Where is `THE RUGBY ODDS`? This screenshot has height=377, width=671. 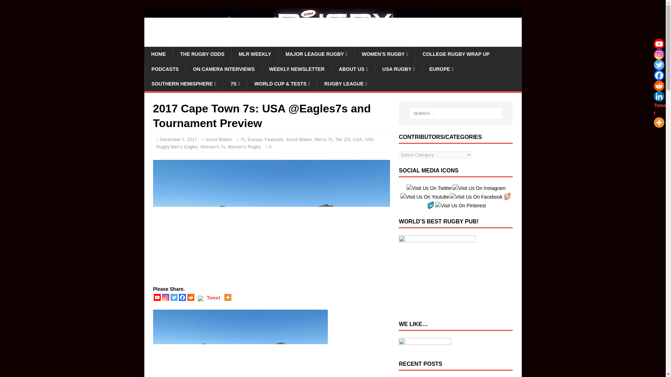
THE RUGBY ODDS is located at coordinates (202, 54).